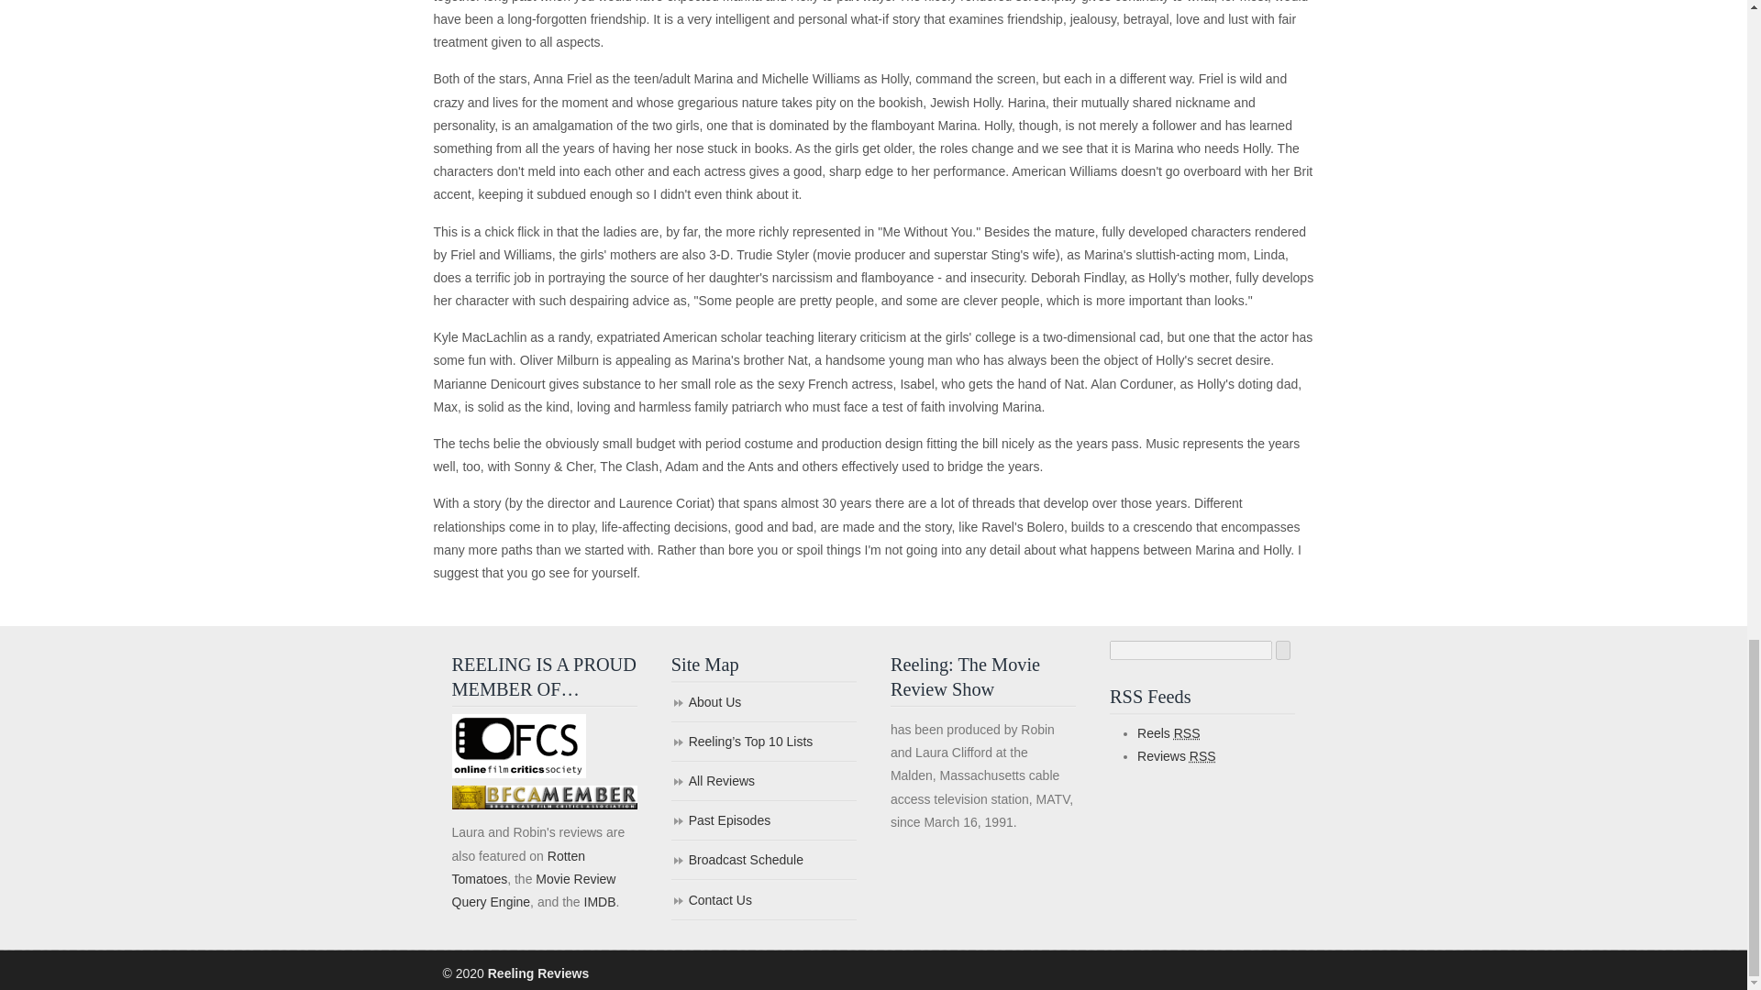 This screenshot has height=990, width=1761. I want to click on Movie Review Query Engine, so click(532, 891).